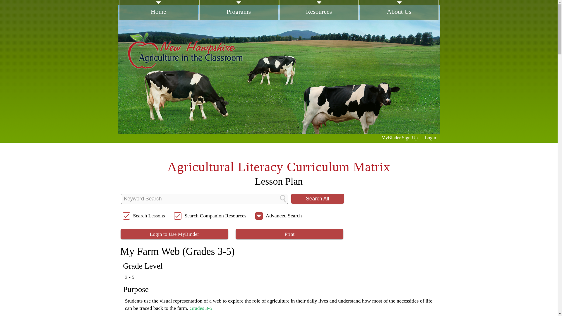  What do you see at coordinates (319, 16) in the screenshot?
I see `Resources` at bounding box center [319, 16].